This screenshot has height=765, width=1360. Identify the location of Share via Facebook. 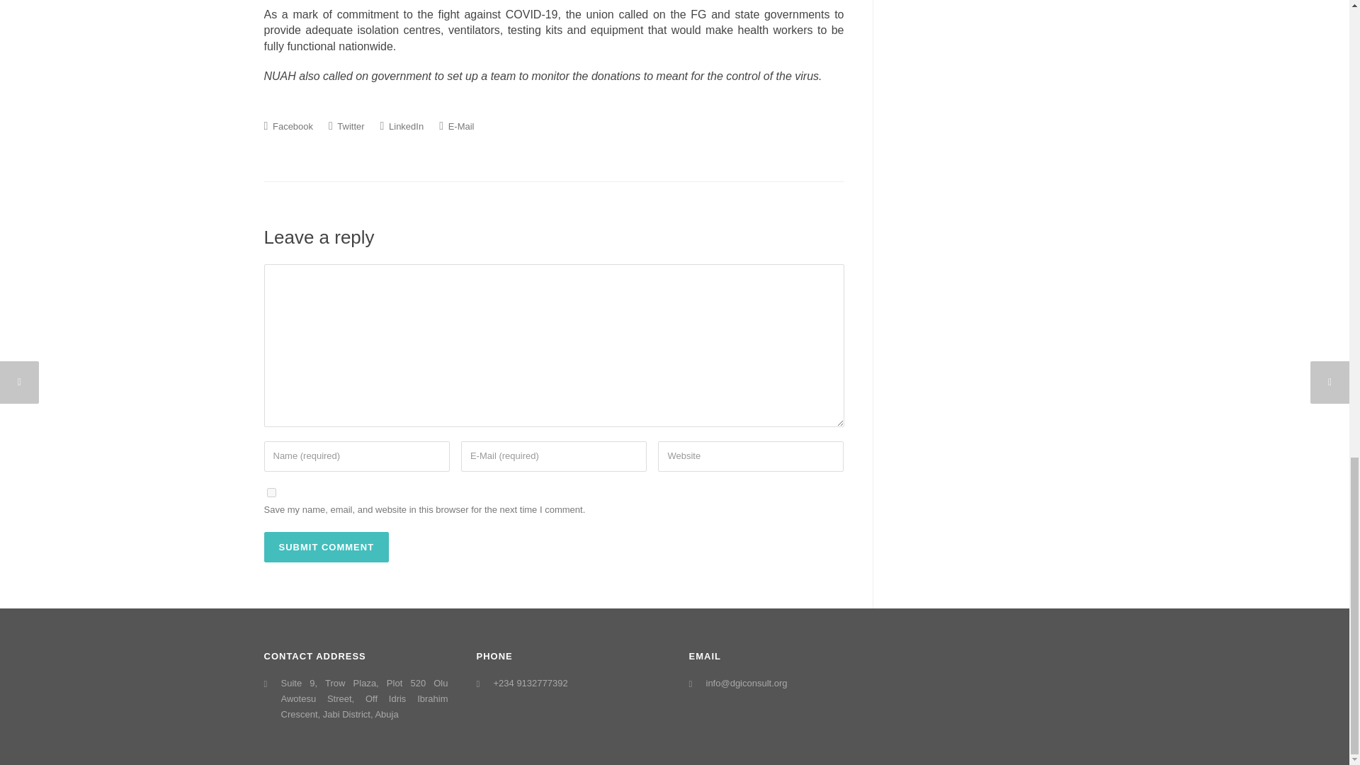
(288, 125).